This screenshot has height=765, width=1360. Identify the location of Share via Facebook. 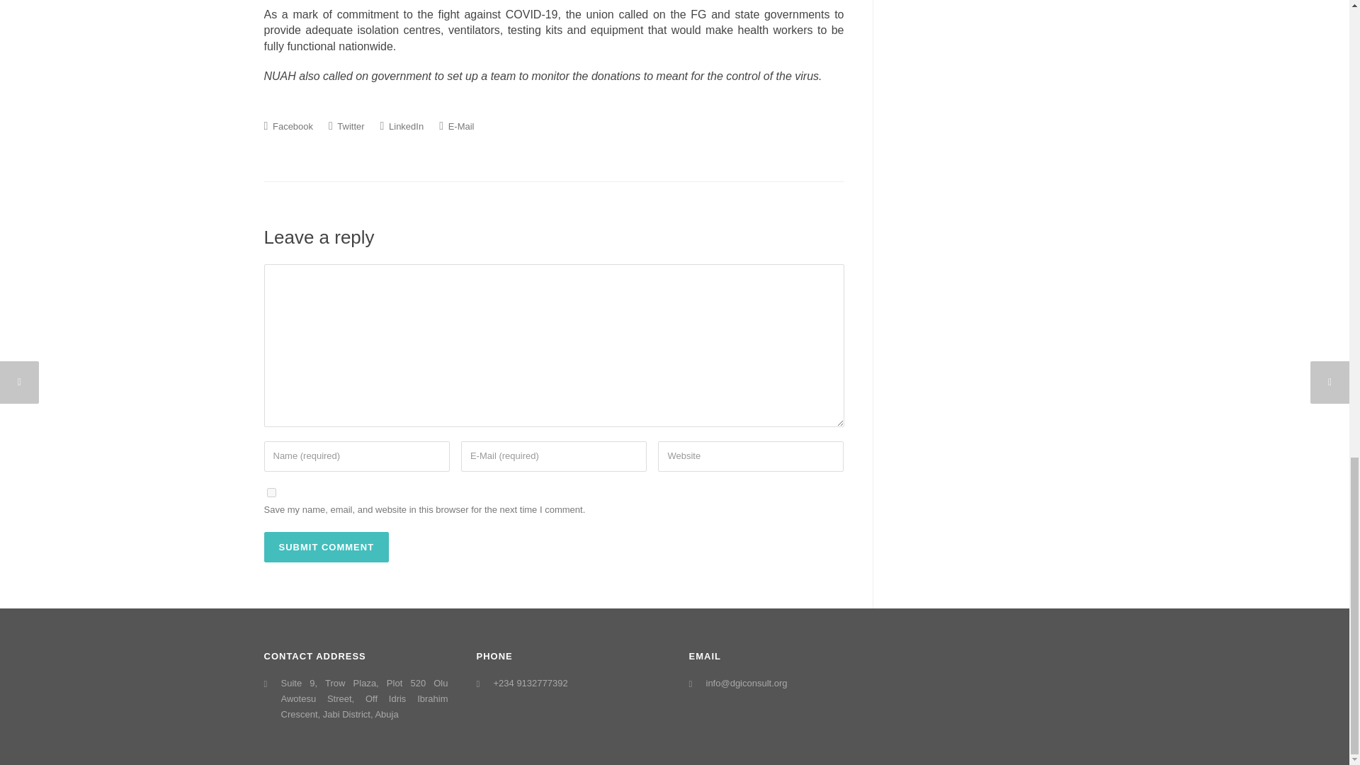
(288, 125).